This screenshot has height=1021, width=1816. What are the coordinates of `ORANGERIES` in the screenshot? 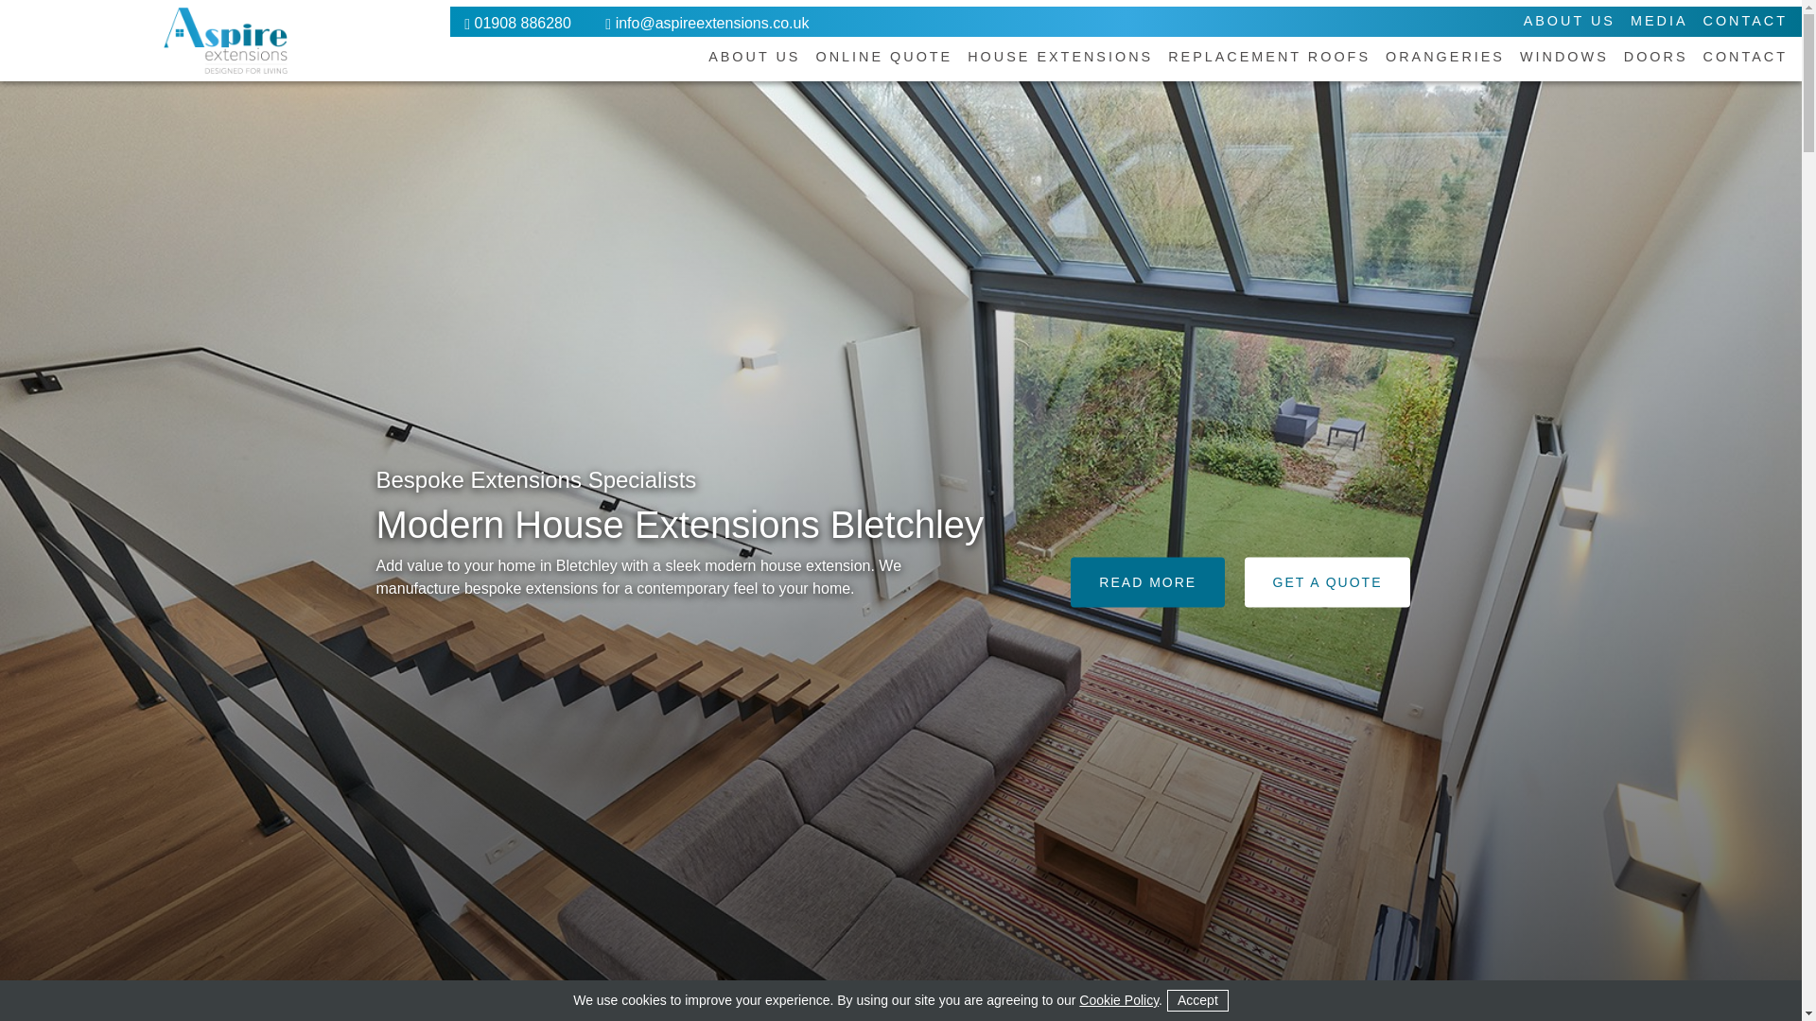 It's located at (1445, 59).